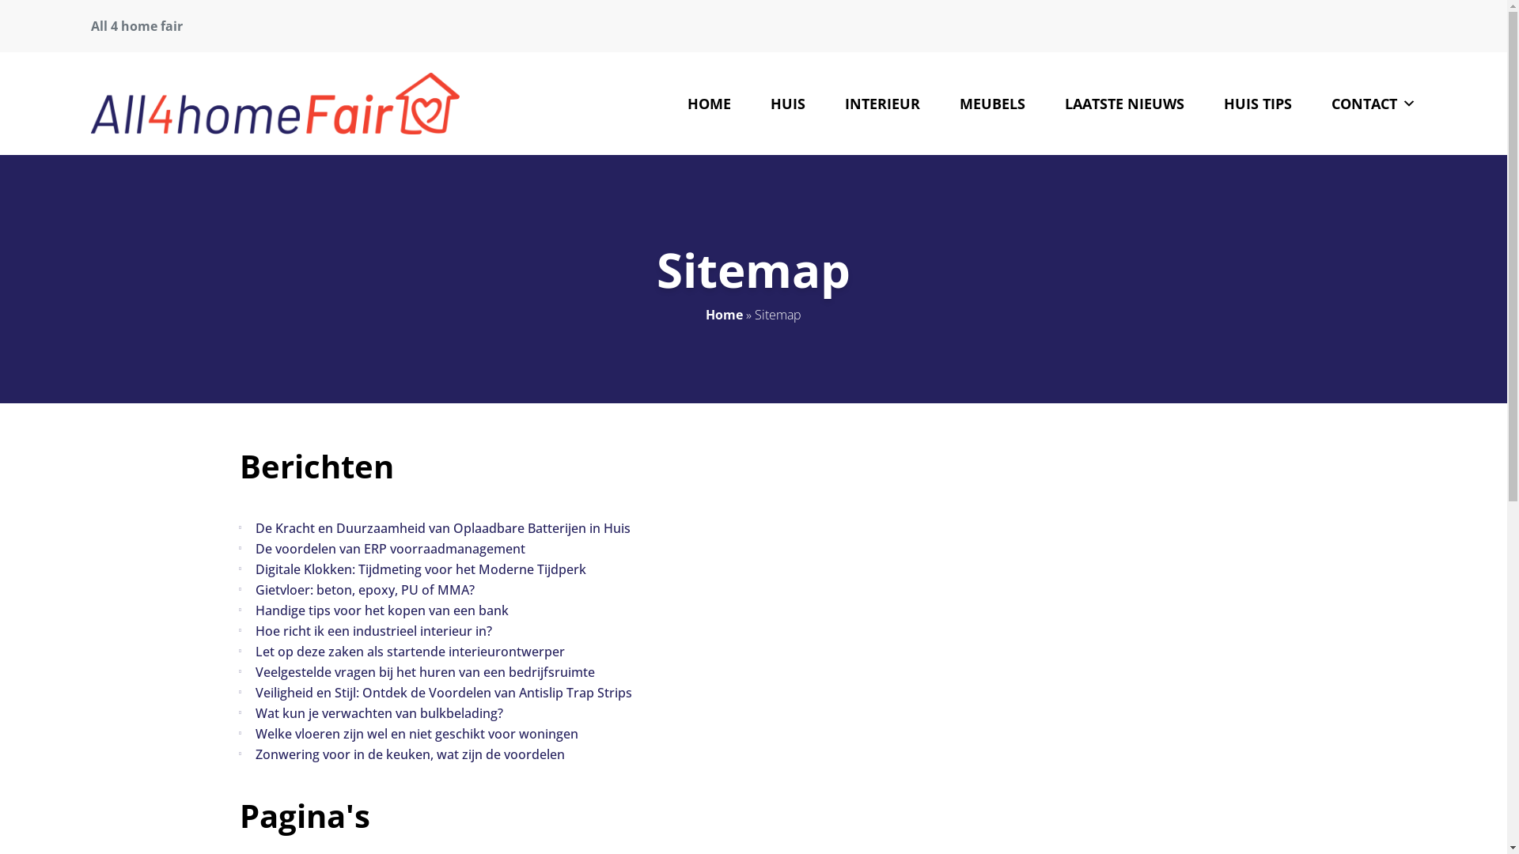 The width and height of the screenshot is (1519, 854). What do you see at coordinates (883, 104) in the screenshot?
I see `INTERIEUR` at bounding box center [883, 104].